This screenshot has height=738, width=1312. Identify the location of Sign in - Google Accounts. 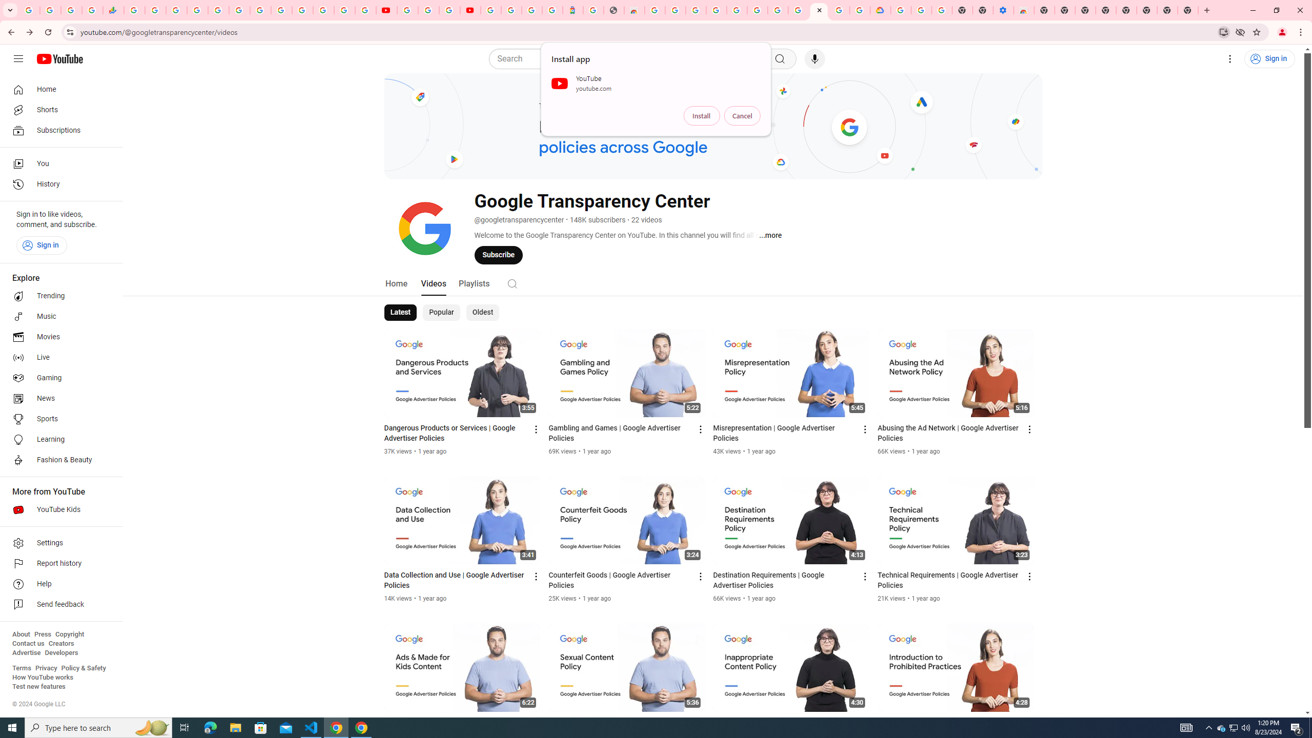
(197, 10).